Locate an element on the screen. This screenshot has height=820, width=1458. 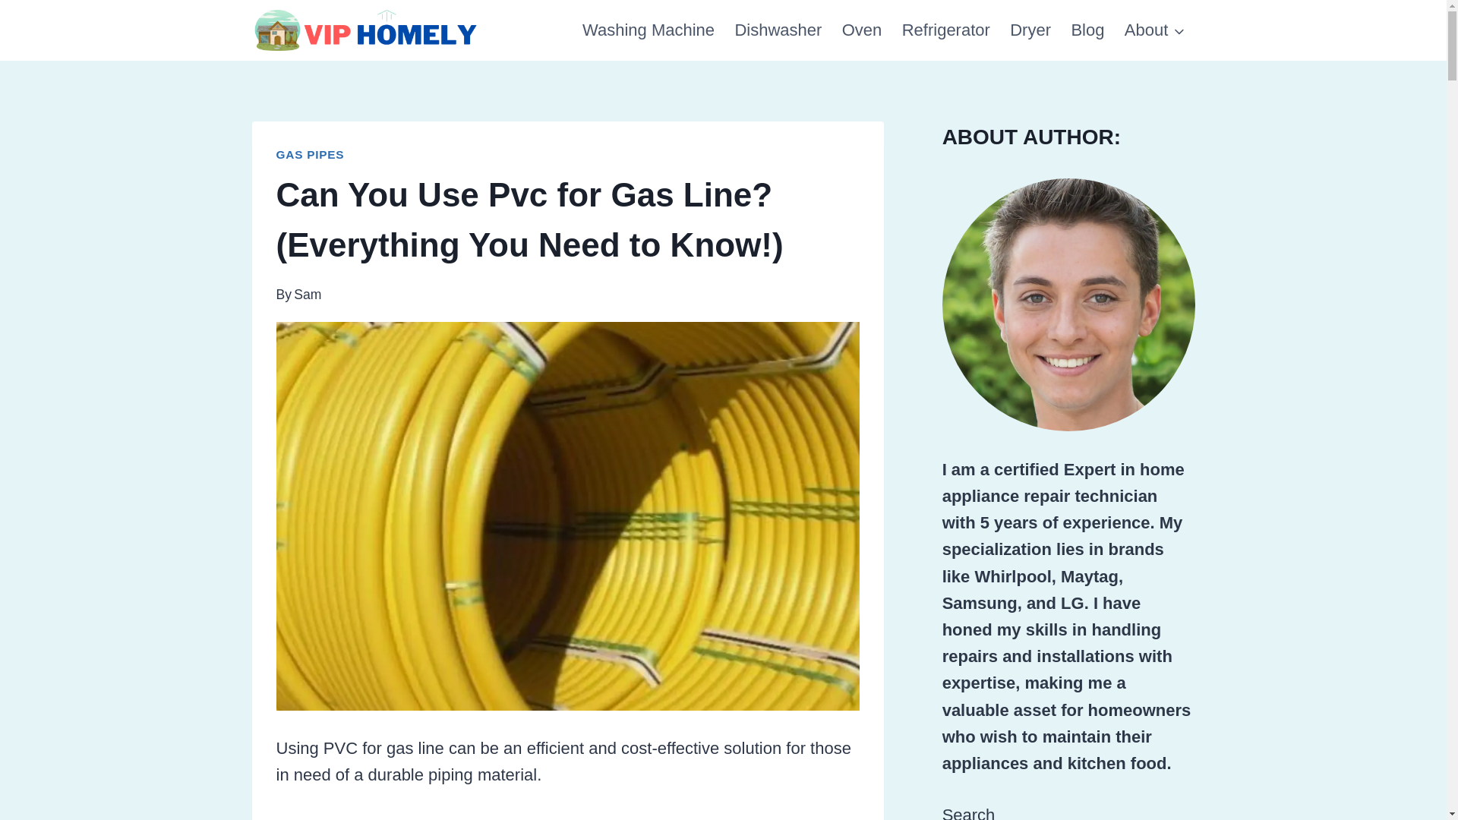
Sam is located at coordinates (307, 295).